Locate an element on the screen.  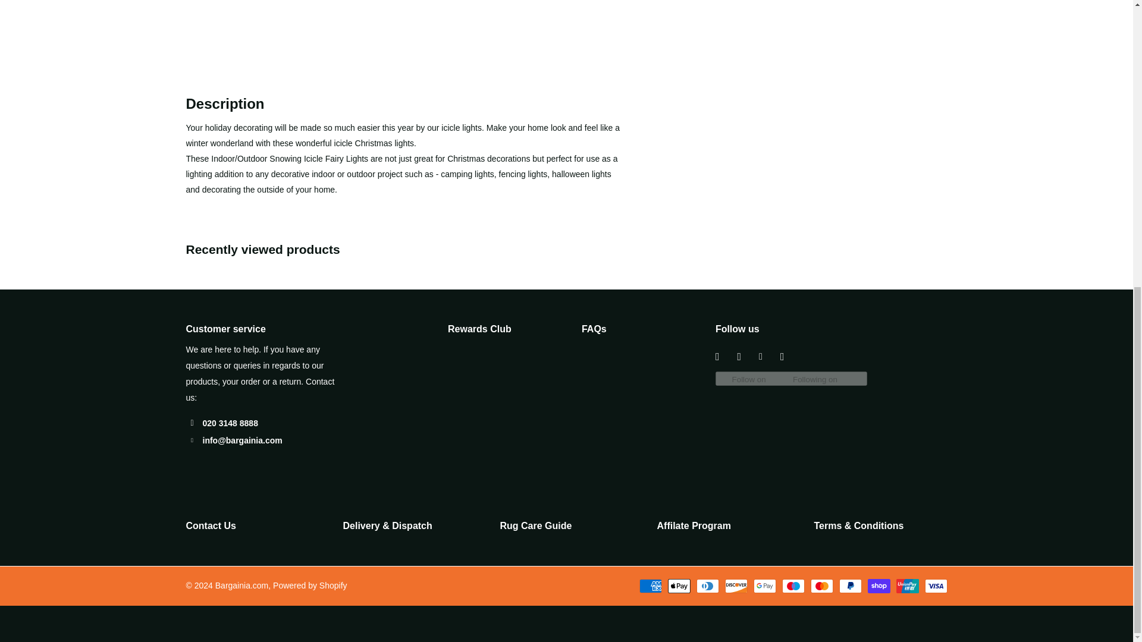
Shop Pay is located at coordinates (878, 586).